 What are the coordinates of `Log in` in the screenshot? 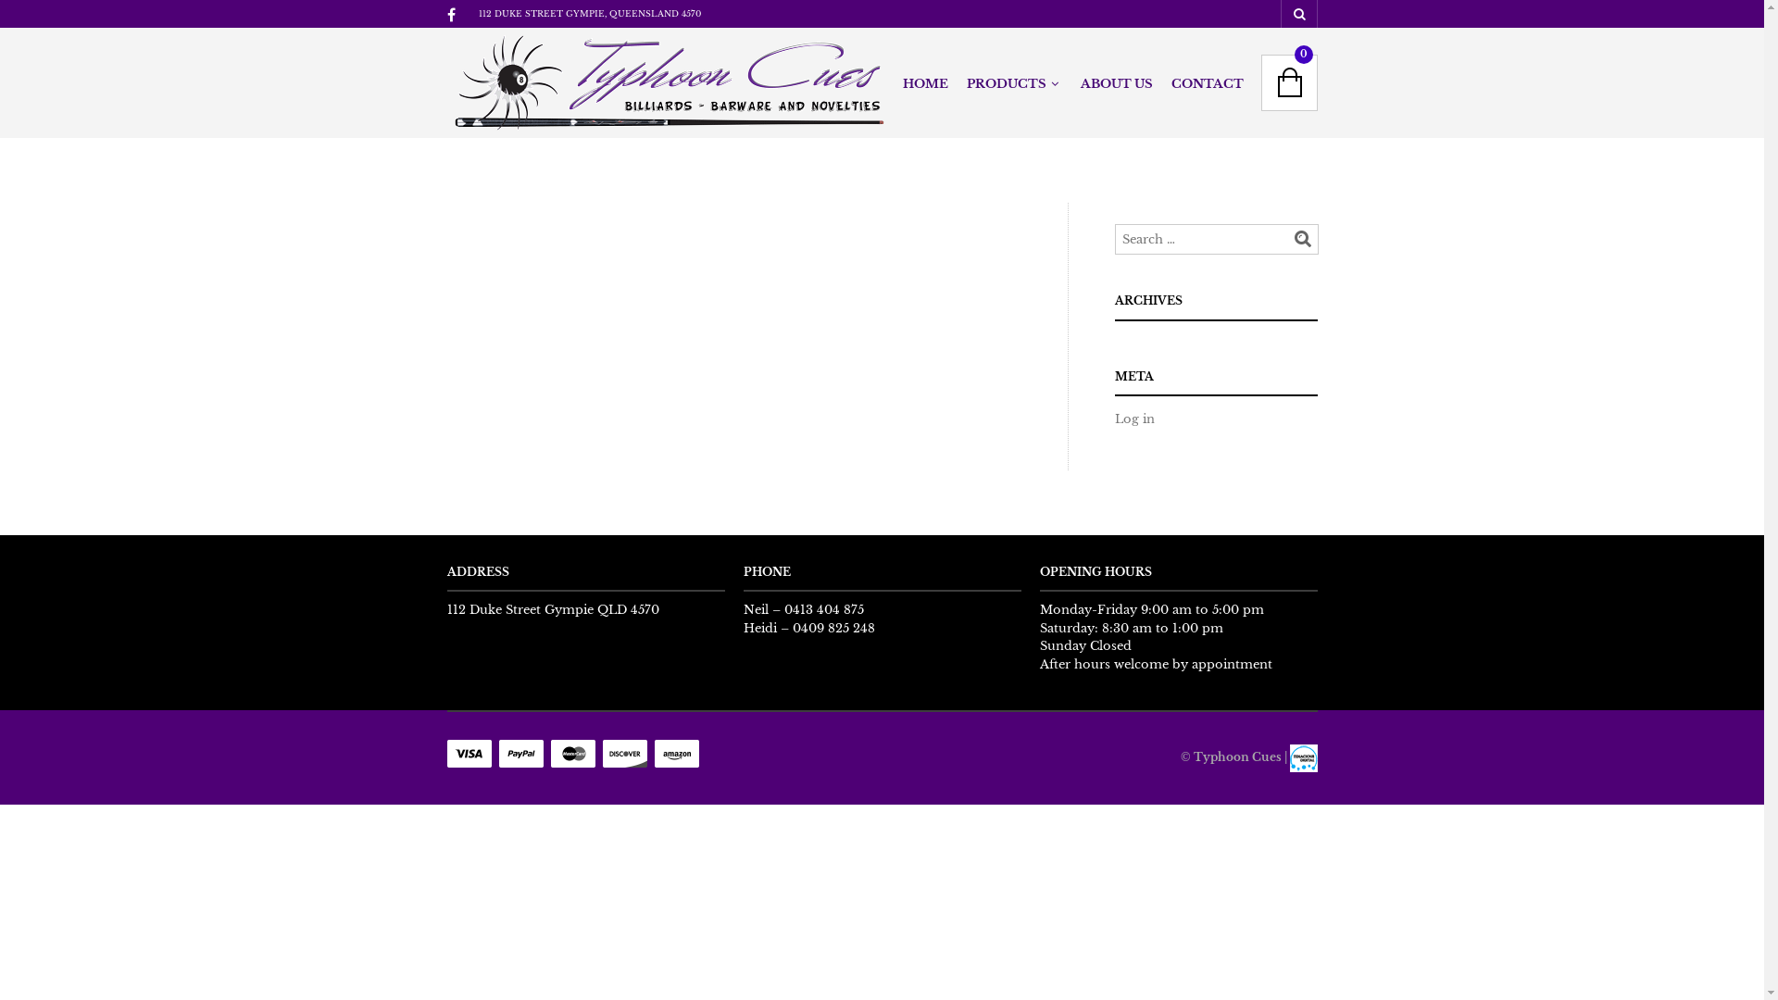 It's located at (1135, 419).